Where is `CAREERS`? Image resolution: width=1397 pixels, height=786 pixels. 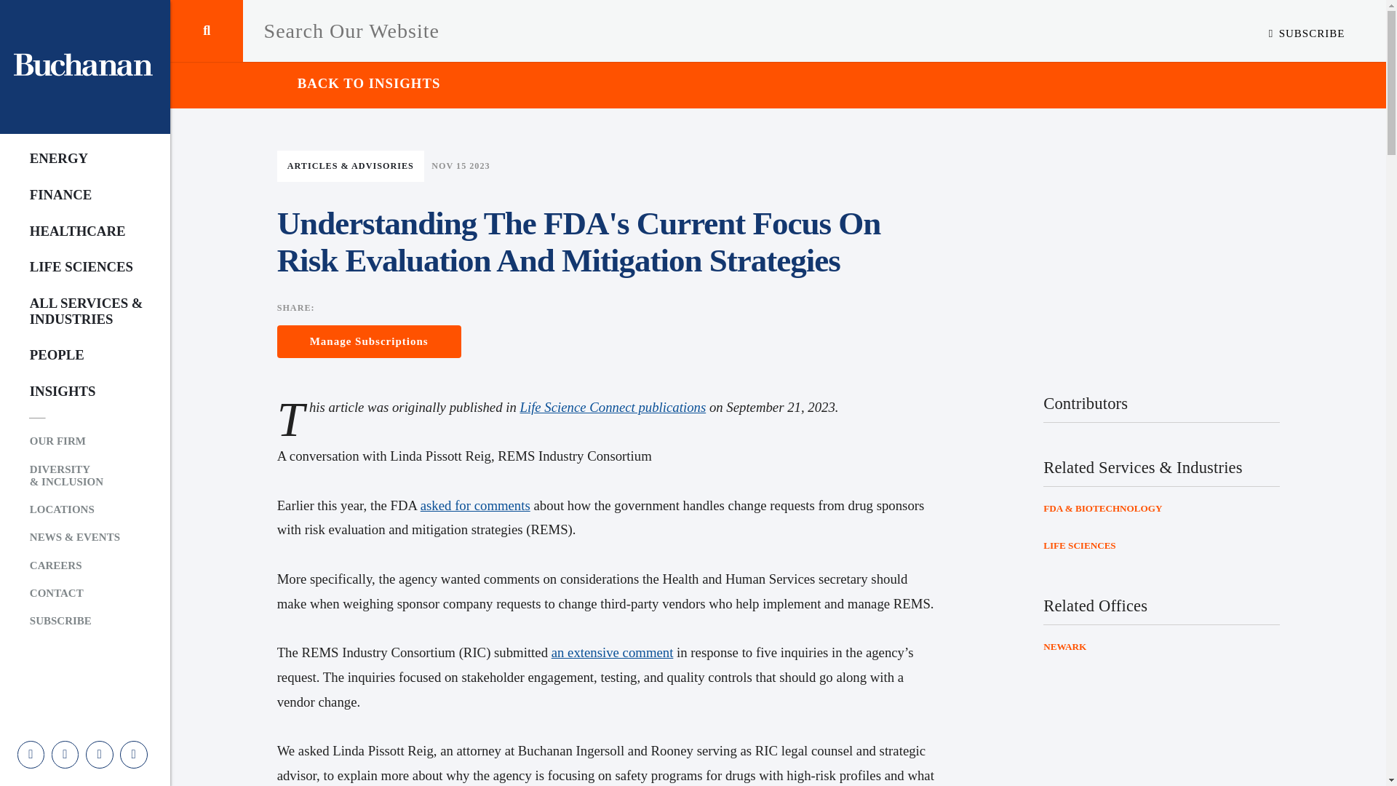
CAREERS is located at coordinates (74, 565).